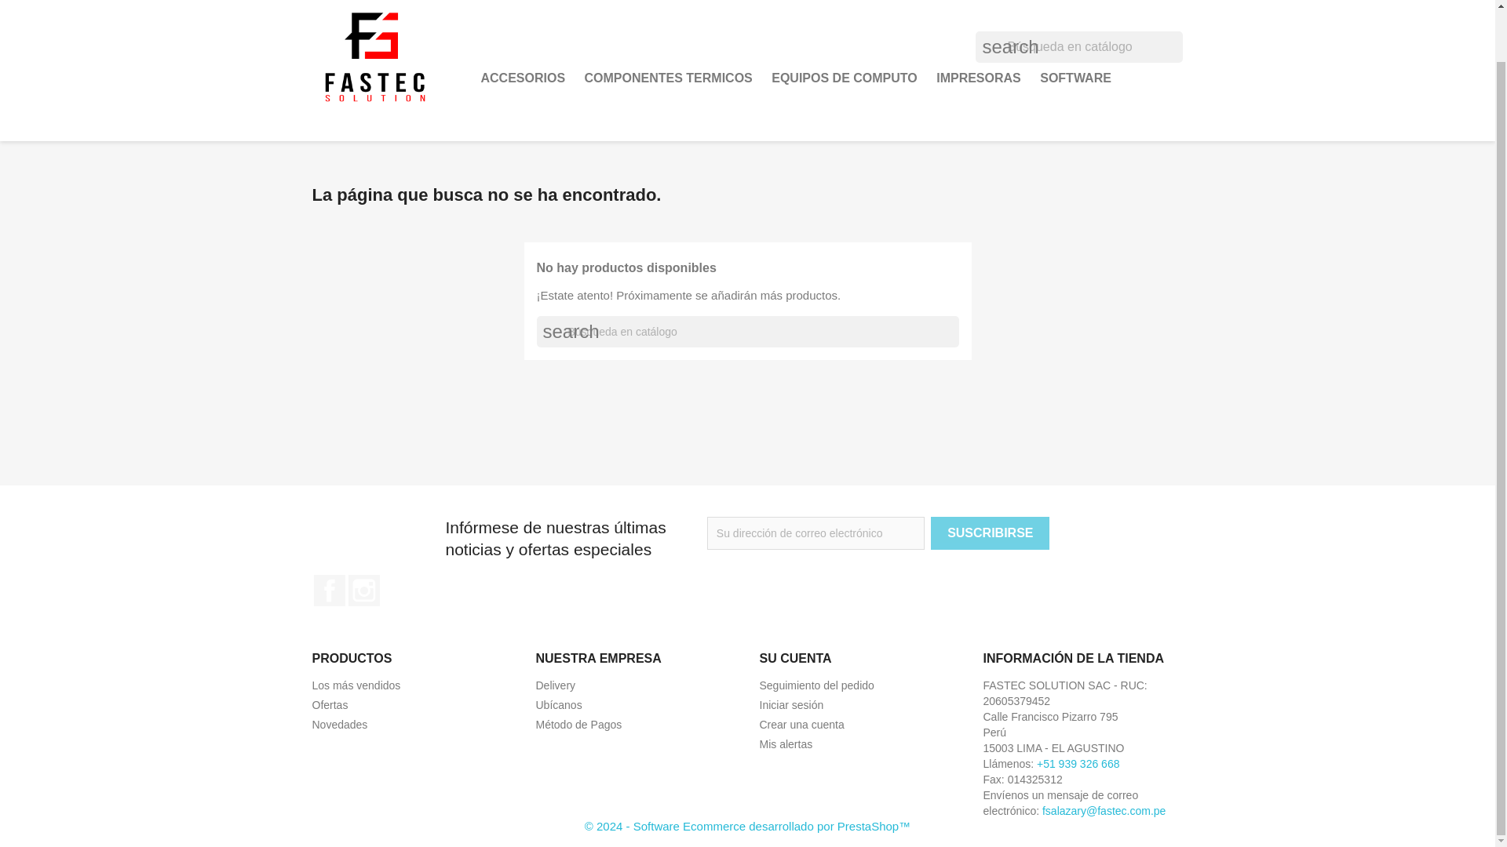  I want to click on Acceda a su cuenta de cliente, so click(791, 705).